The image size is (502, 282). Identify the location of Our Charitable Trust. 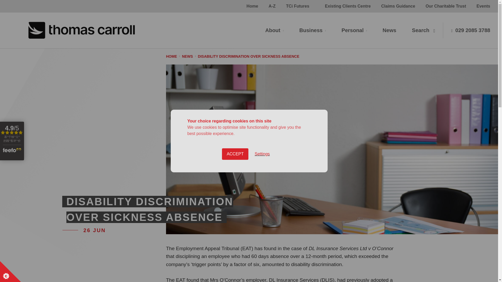
(446, 6).